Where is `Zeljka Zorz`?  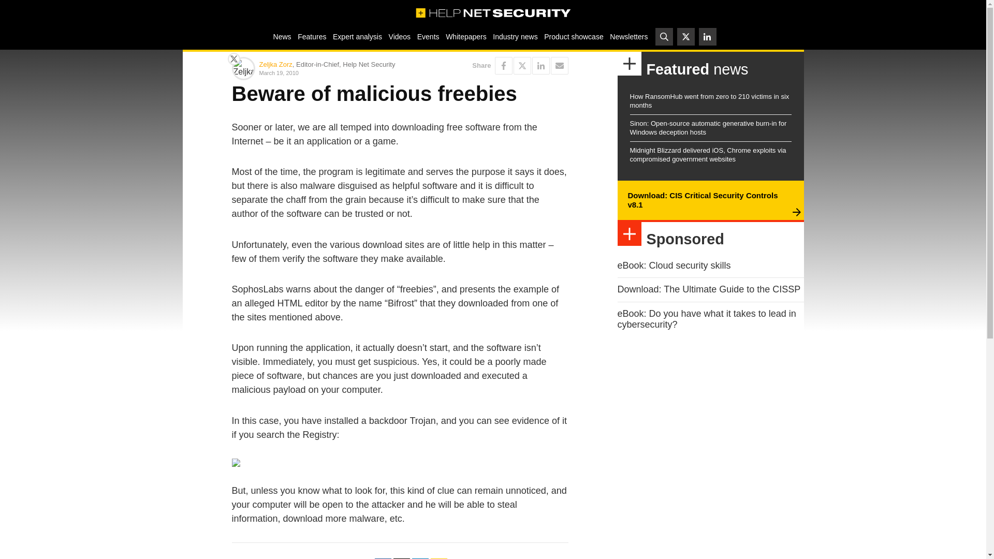 Zeljka Zorz is located at coordinates (275, 64).